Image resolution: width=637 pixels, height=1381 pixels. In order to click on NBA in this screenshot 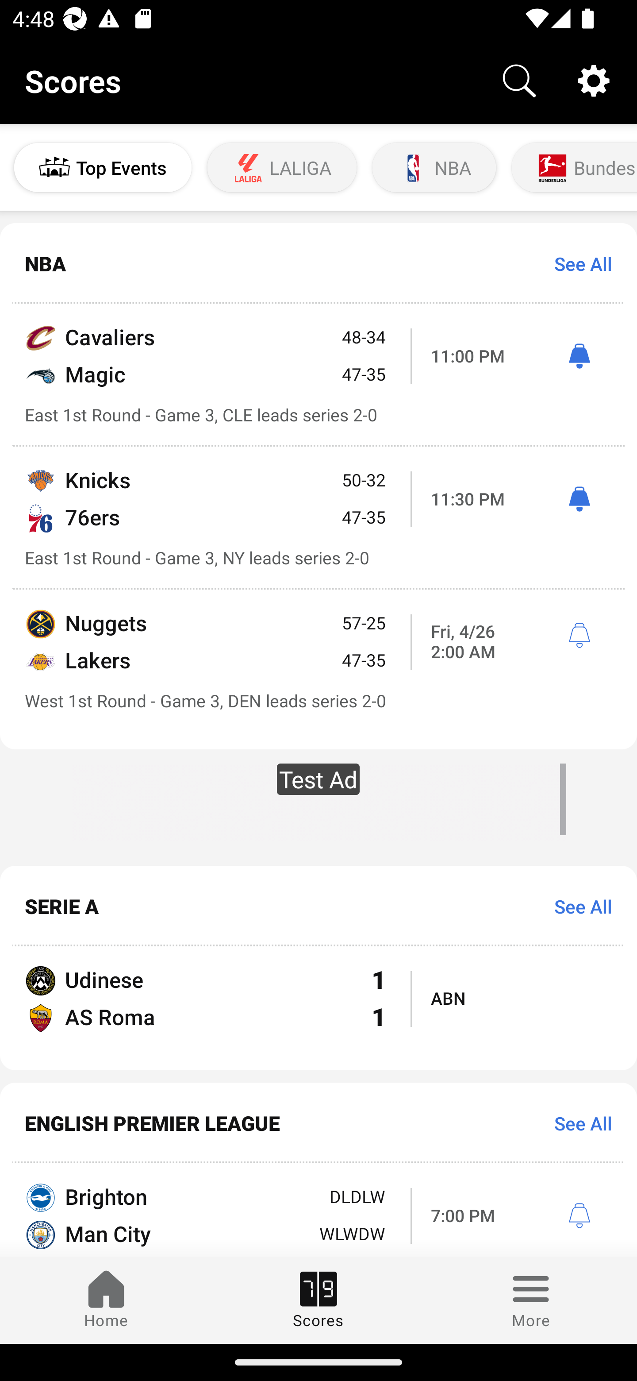, I will do `click(434, 168)`.